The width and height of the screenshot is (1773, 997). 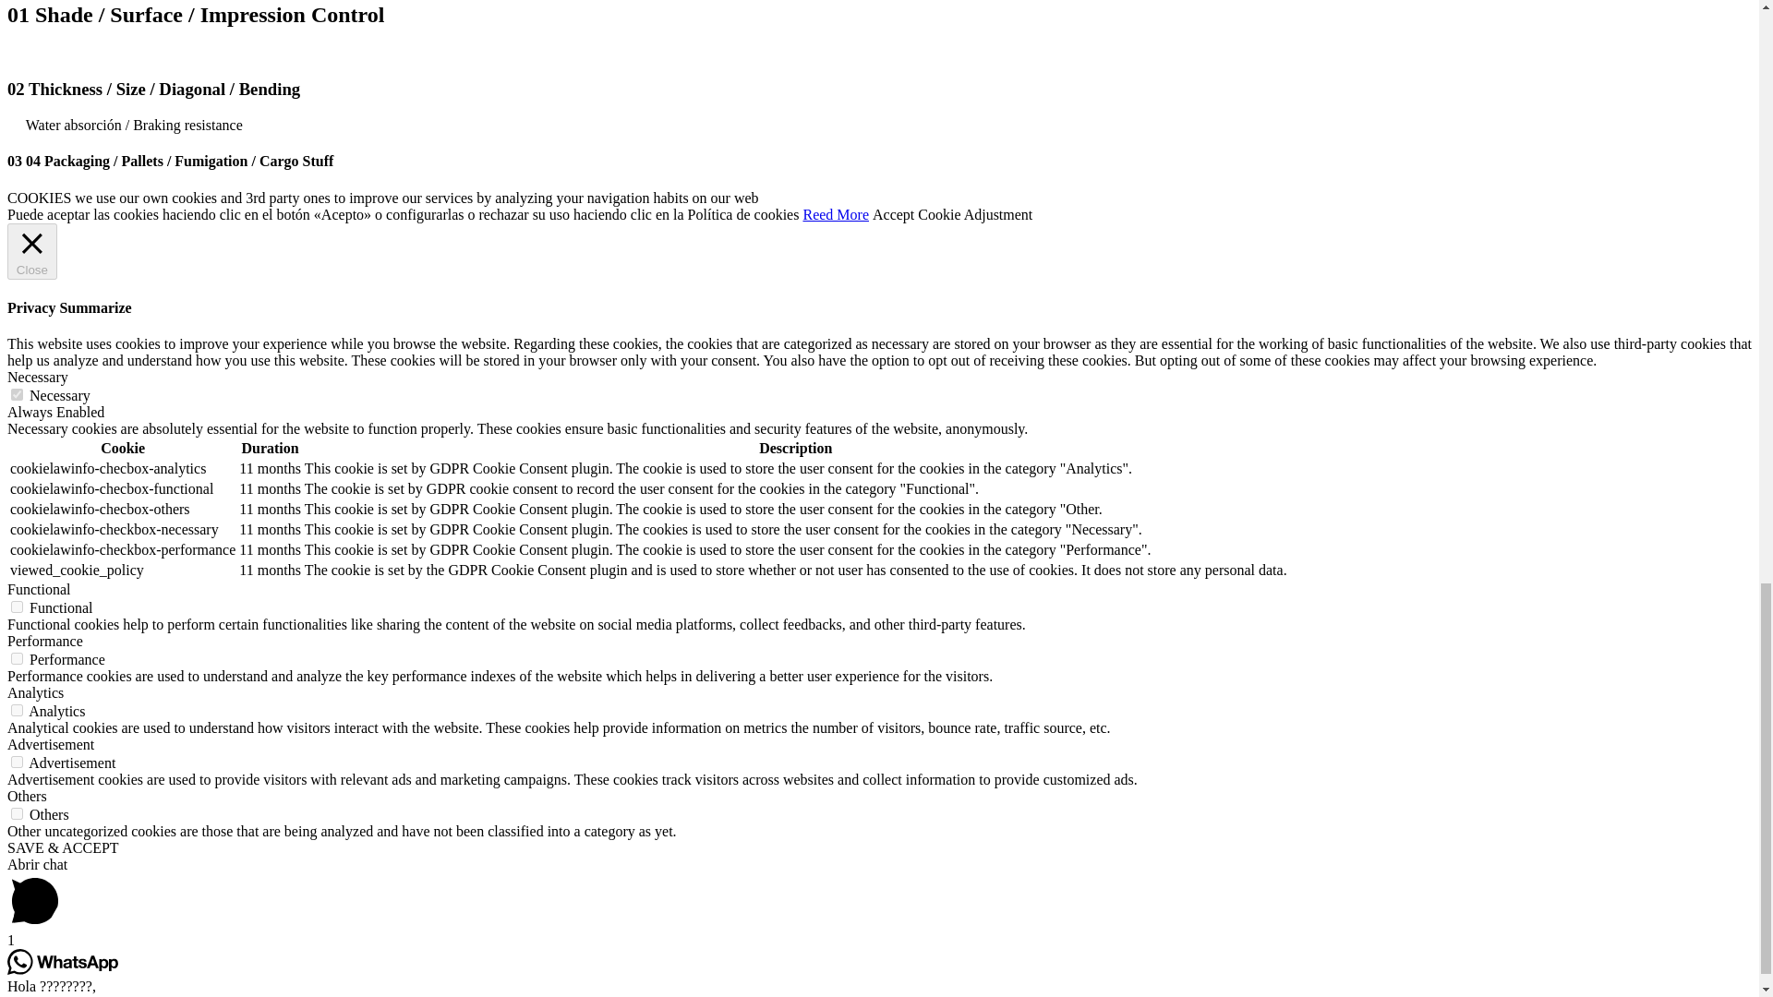 What do you see at coordinates (50, 744) in the screenshot?
I see `Advertisement` at bounding box center [50, 744].